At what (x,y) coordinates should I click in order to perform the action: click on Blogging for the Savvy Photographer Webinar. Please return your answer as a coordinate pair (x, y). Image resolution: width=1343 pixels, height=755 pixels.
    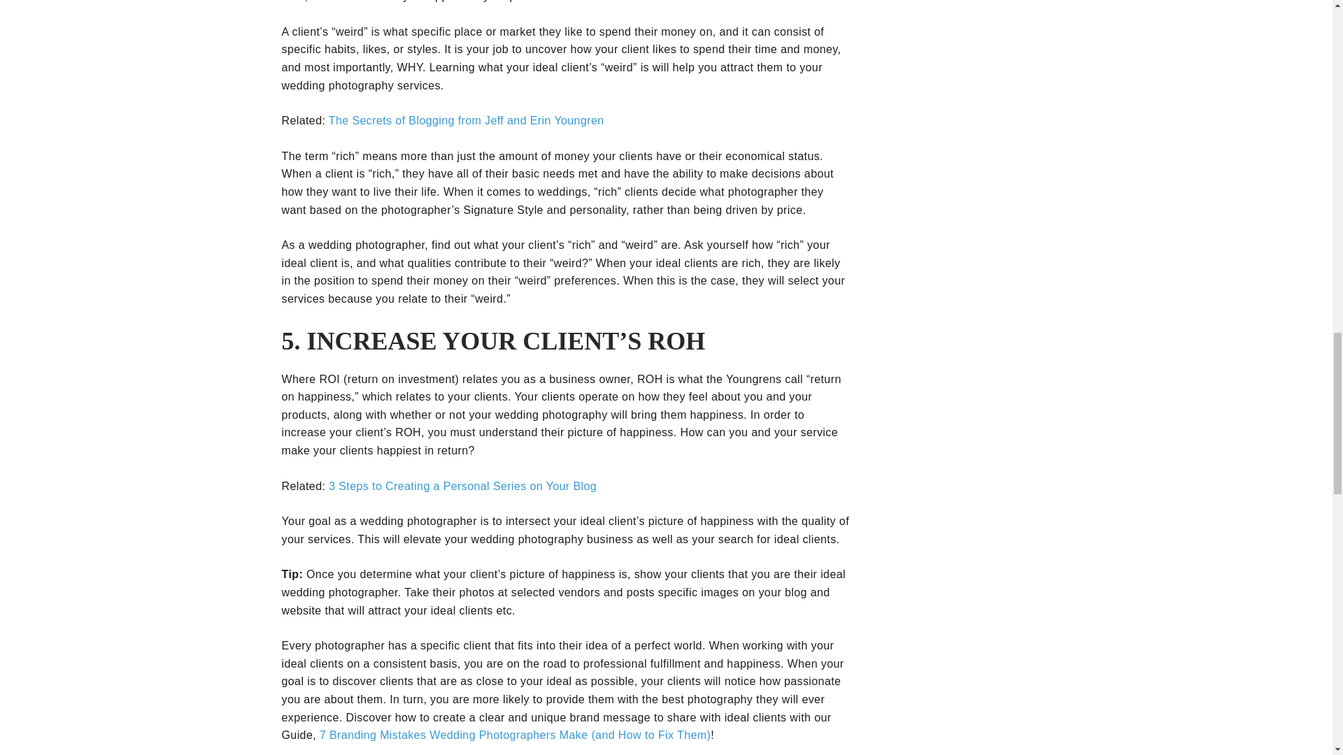
    Looking at the image, I should click on (467, 120).